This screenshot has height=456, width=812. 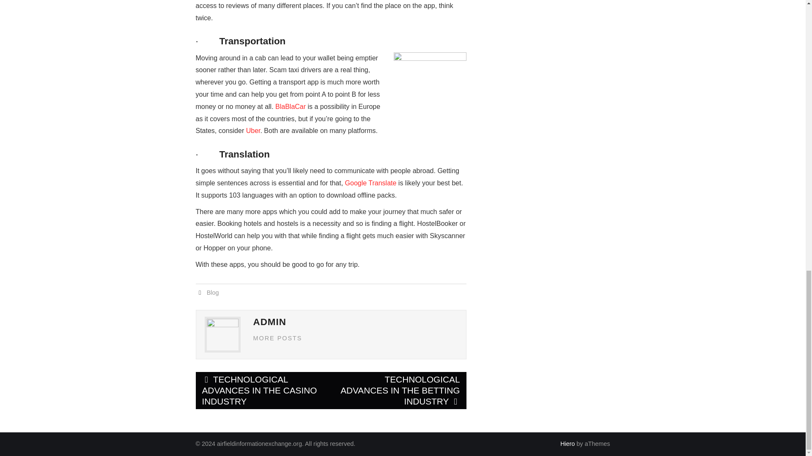 I want to click on TECHNOLOGICAL ADVANCES IN THE BETTING INDUSTRY, so click(x=398, y=390).